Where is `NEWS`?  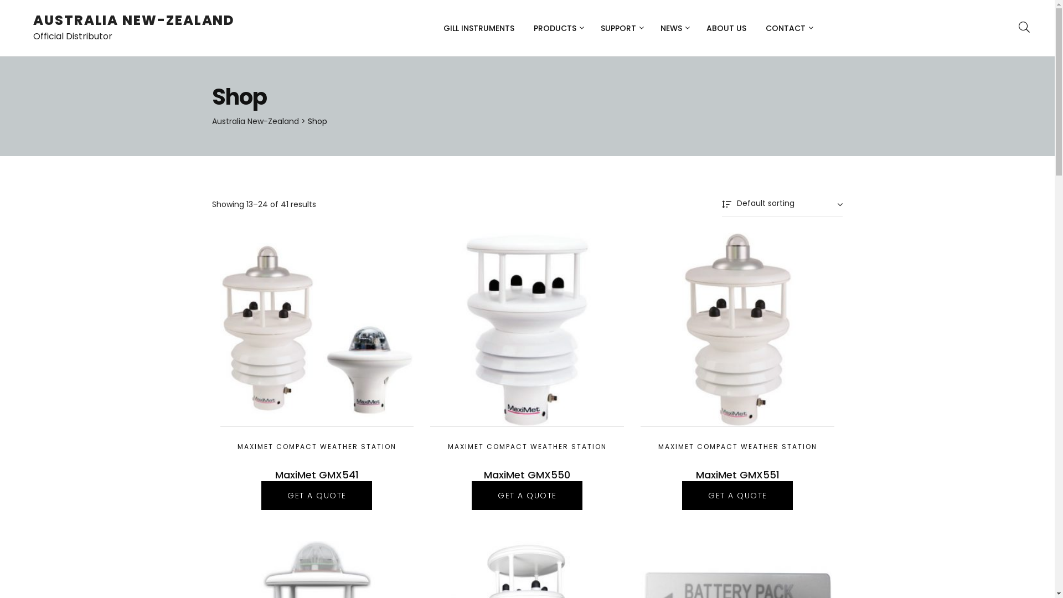 NEWS is located at coordinates (674, 28).